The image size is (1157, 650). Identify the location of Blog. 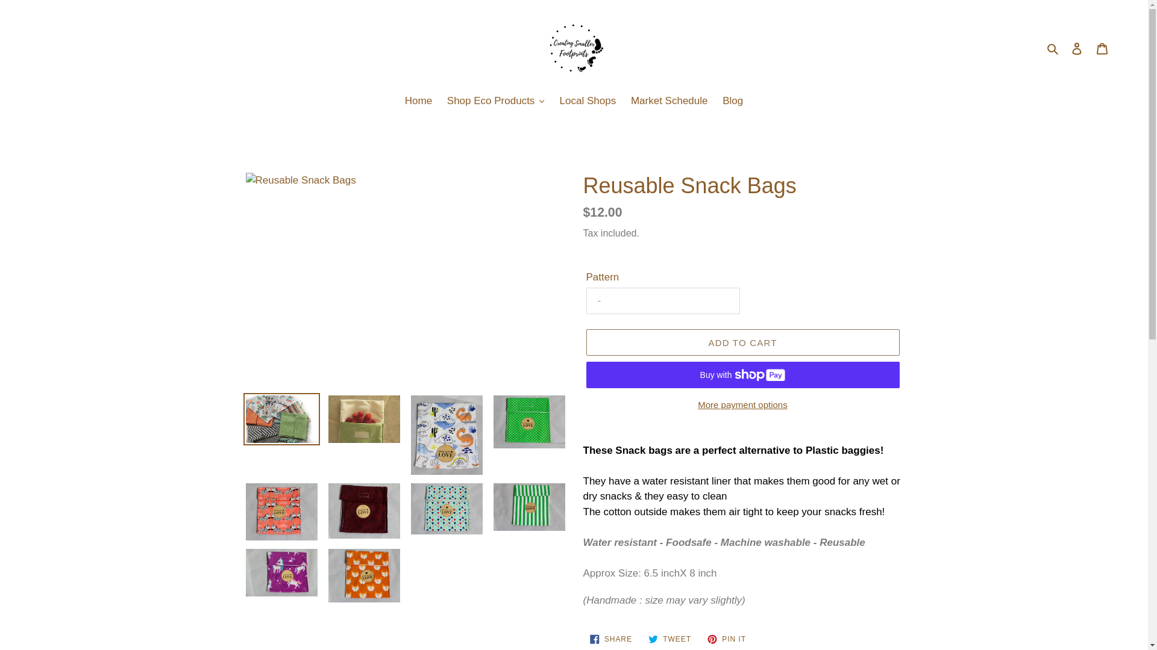
(732, 102).